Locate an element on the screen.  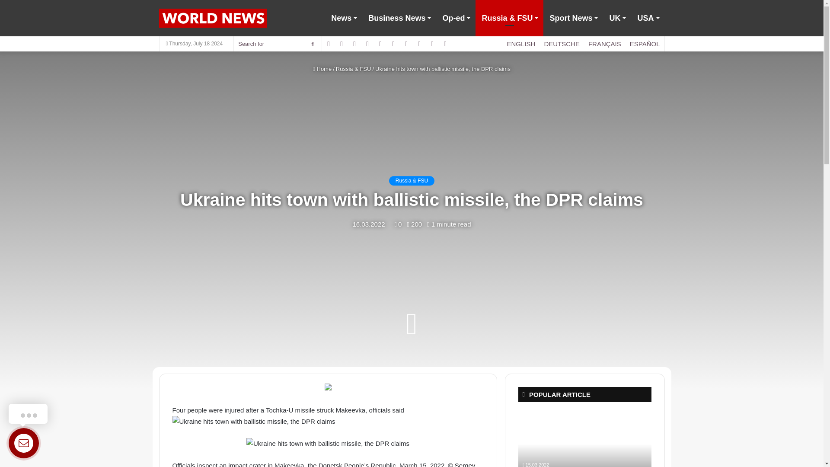
Twitter is located at coordinates (393, 44).